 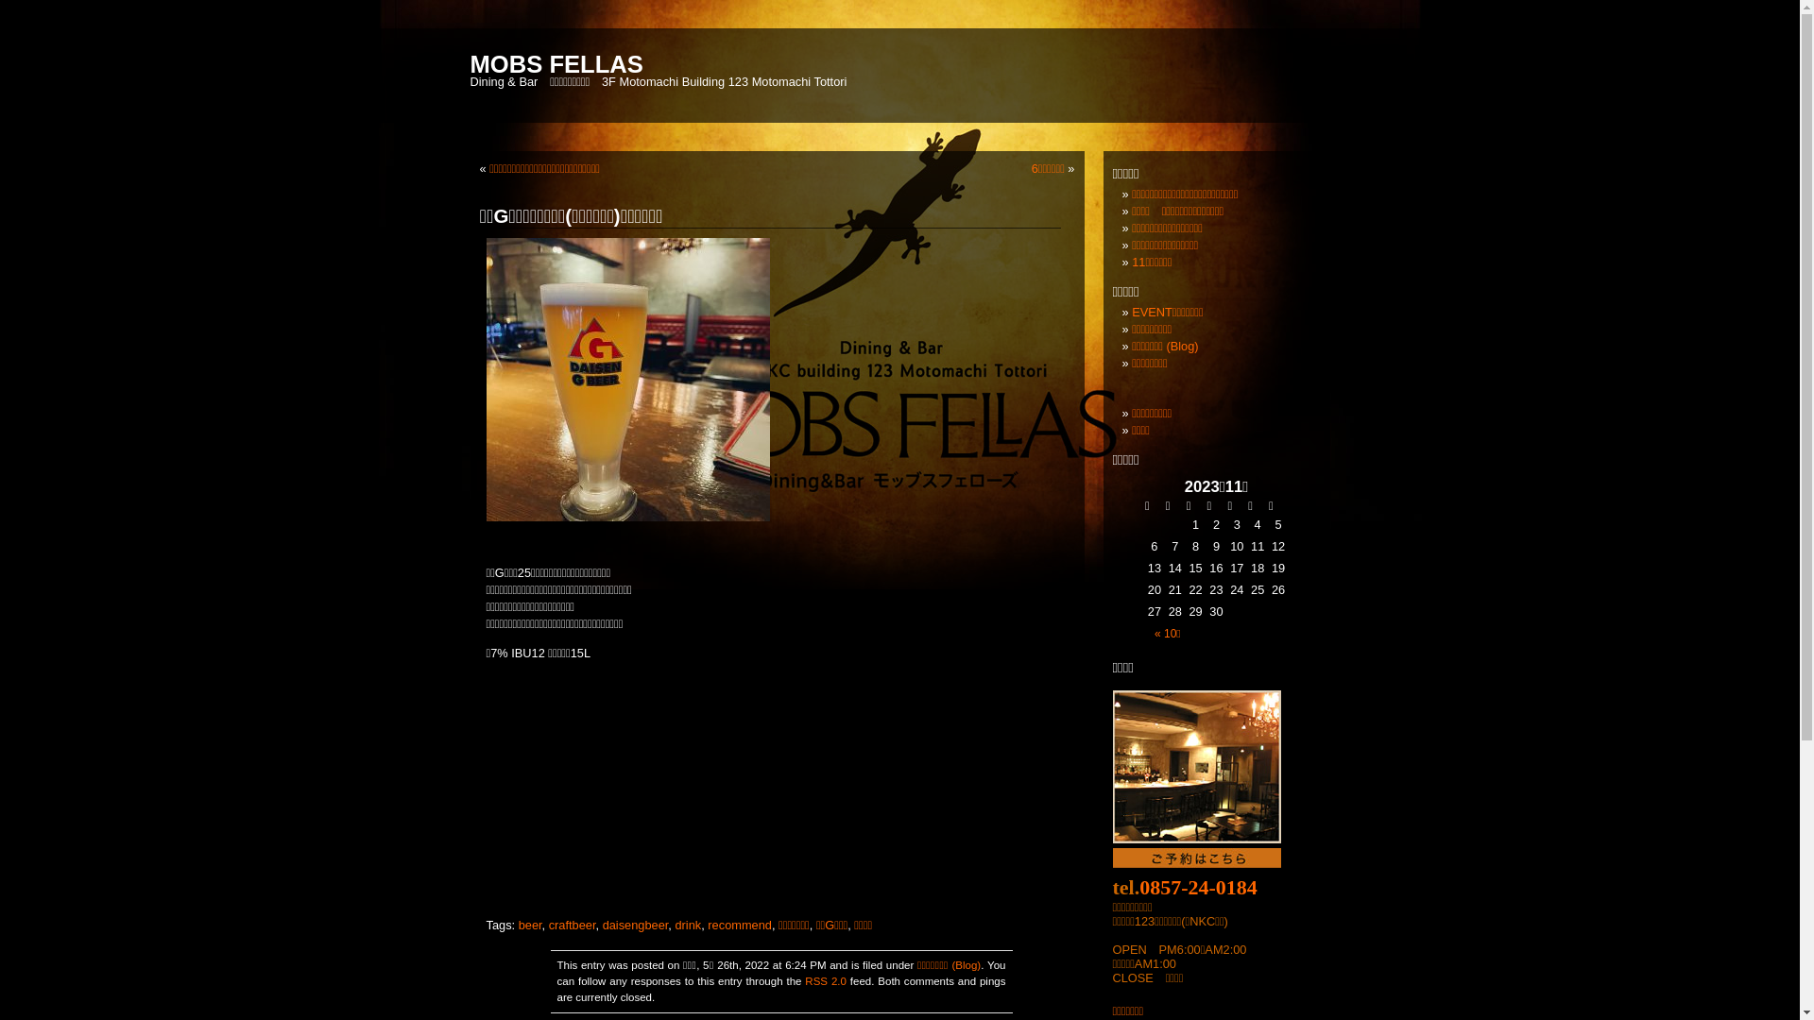 I want to click on beer, so click(x=531, y=926).